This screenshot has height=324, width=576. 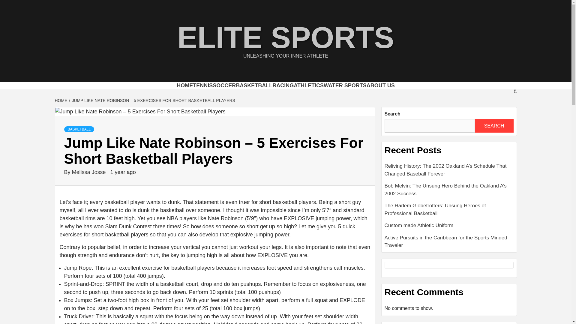 I want to click on ABOUT US, so click(x=380, y=85).